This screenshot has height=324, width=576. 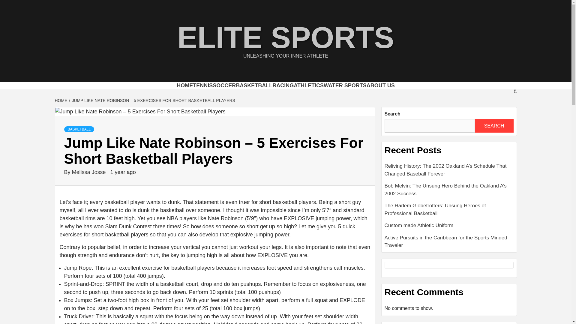 I want to click on ABOUT US, so click(x=380, y=85).